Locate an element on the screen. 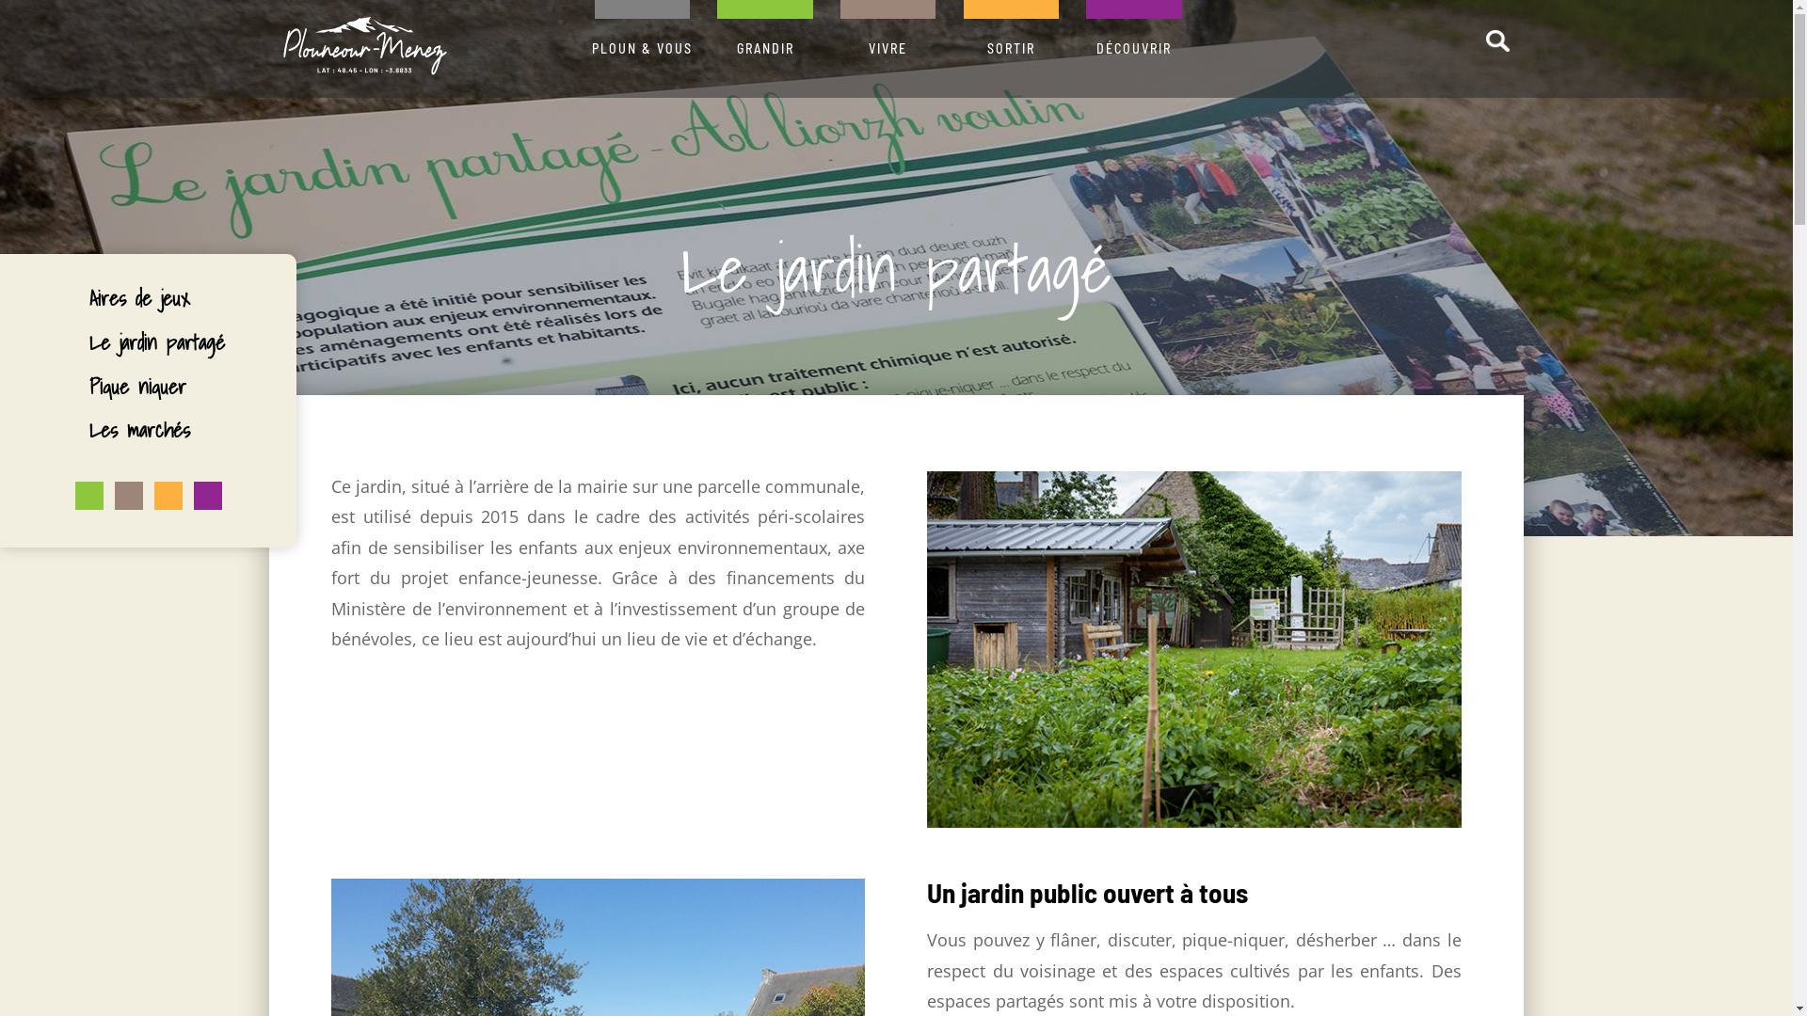  PLOUN & VOUS is located at coordinates (642, 49).